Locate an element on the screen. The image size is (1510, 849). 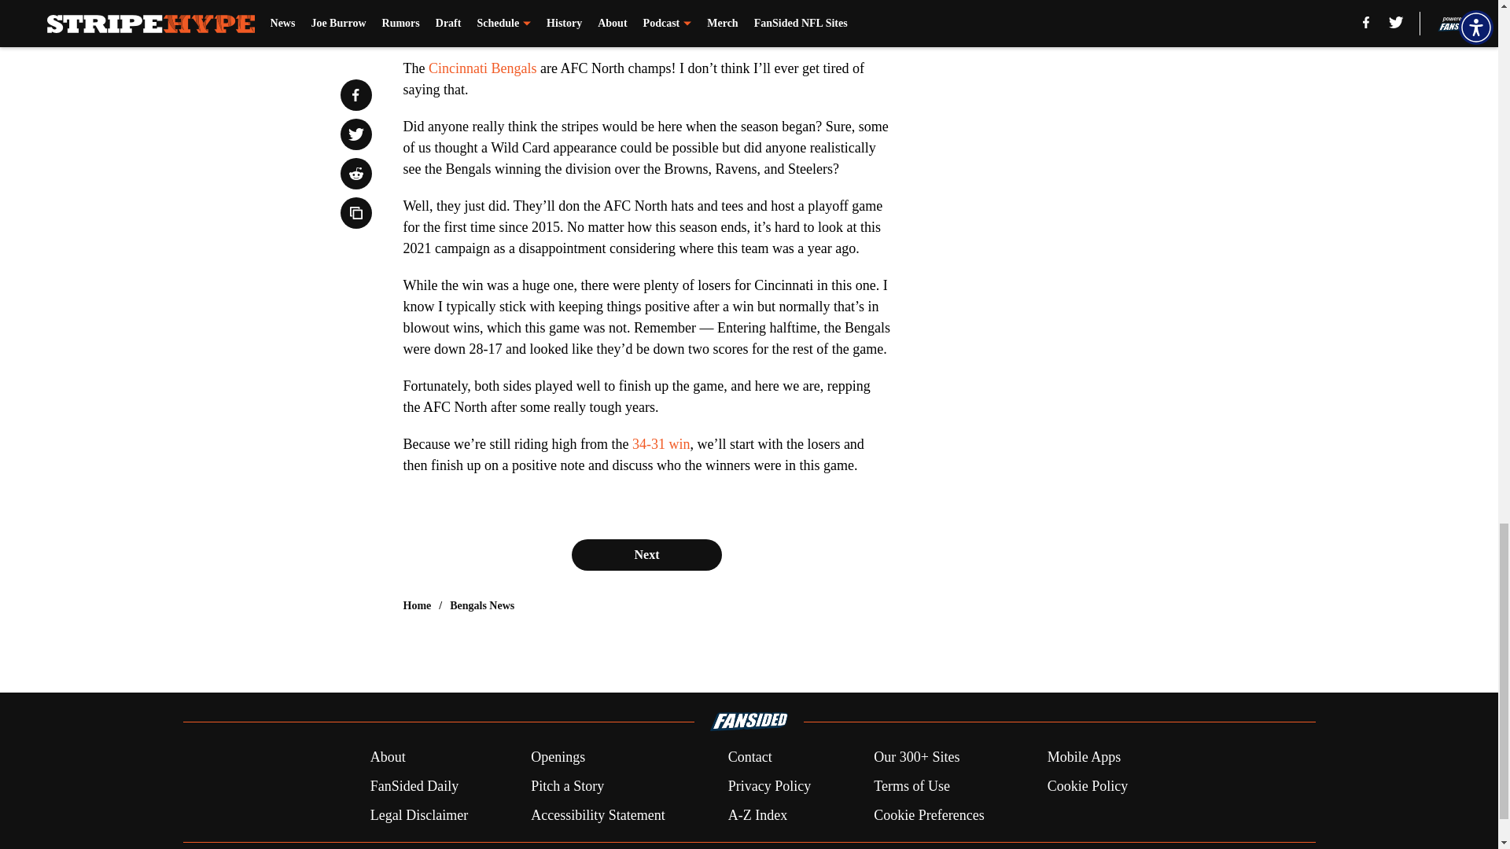
34-31 win is located at coordinates (661, 443).